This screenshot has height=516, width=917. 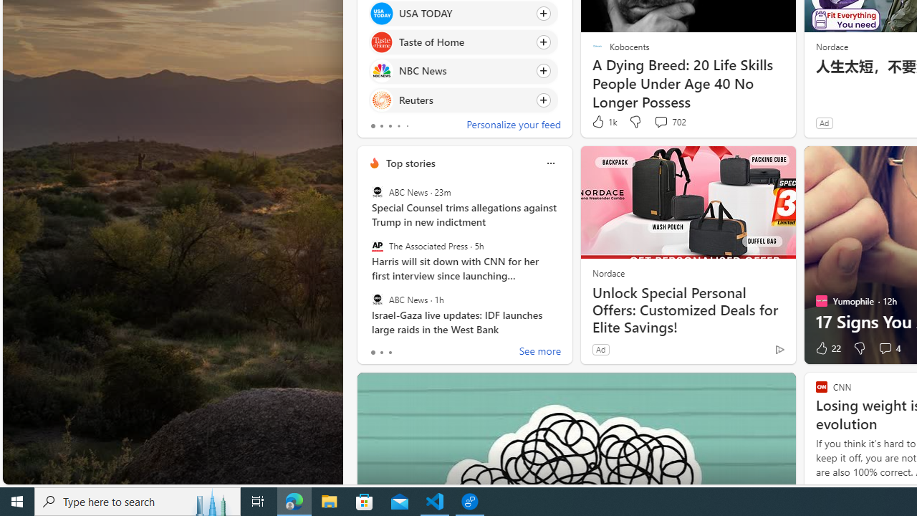 I want to click on View comments 4 Comment, so click(x=888, y=348).